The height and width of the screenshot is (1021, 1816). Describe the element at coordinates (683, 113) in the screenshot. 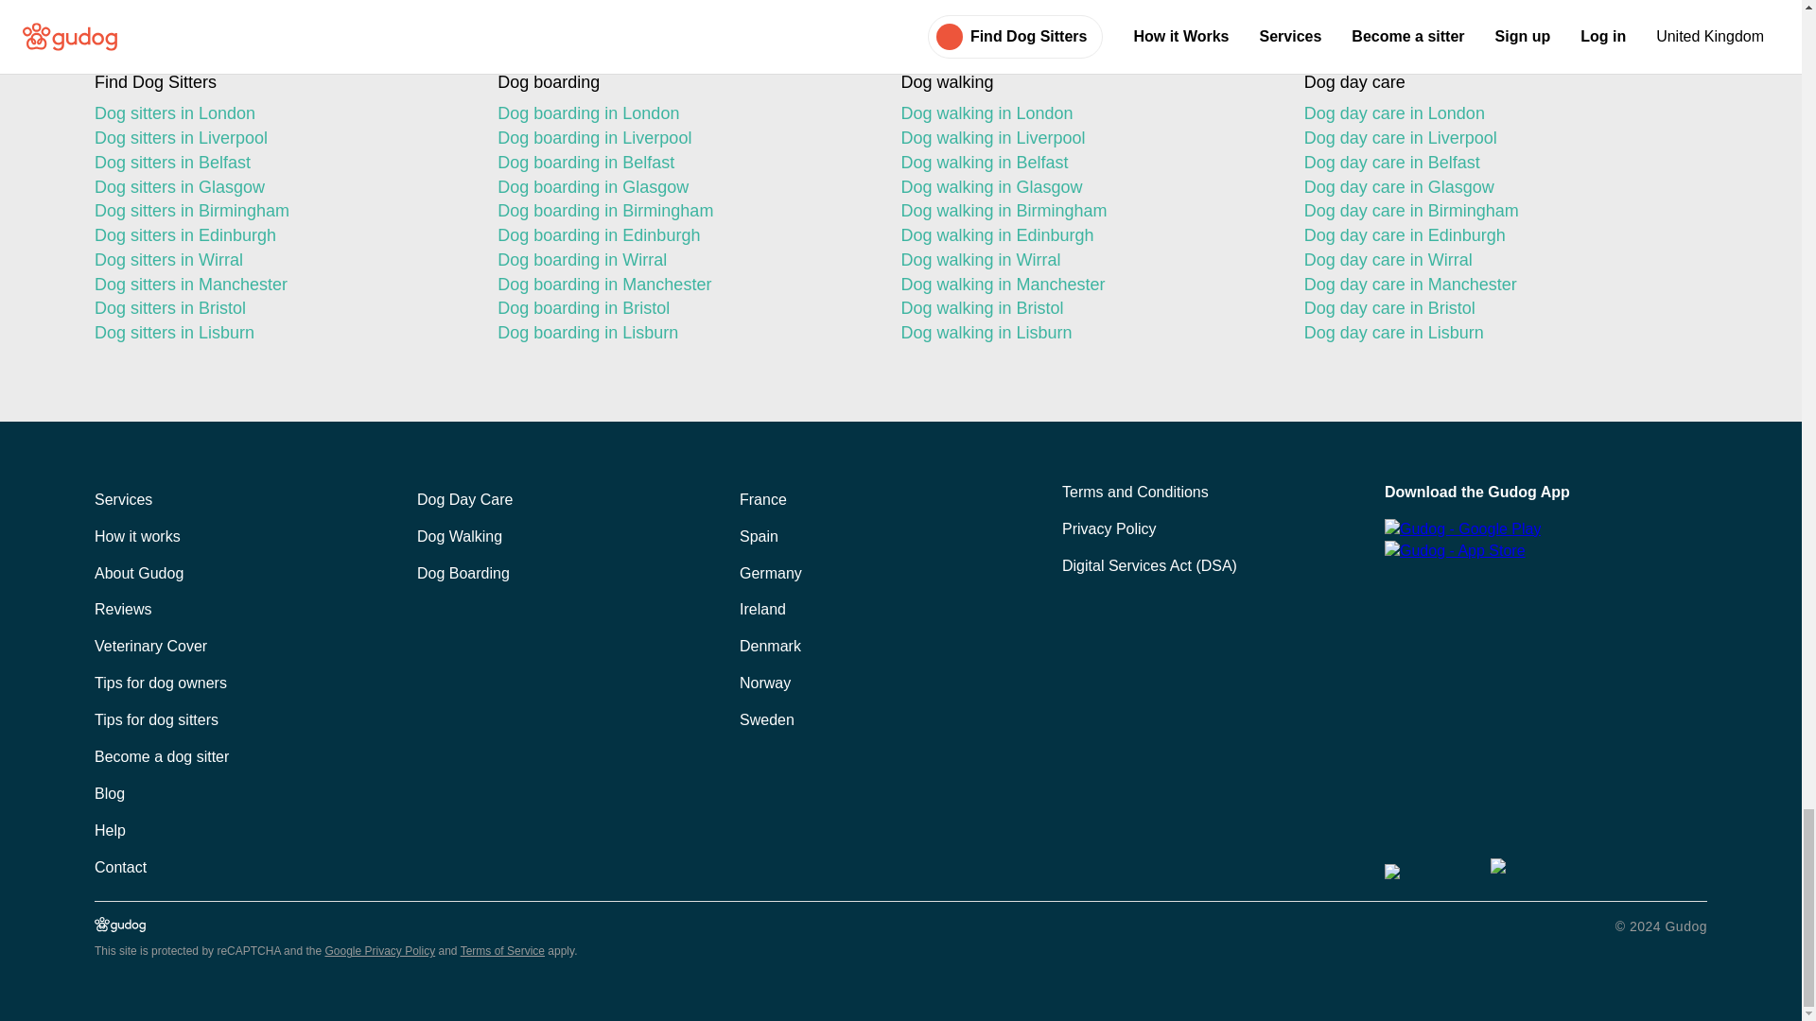

I see `Dog boarding in London` at that location.